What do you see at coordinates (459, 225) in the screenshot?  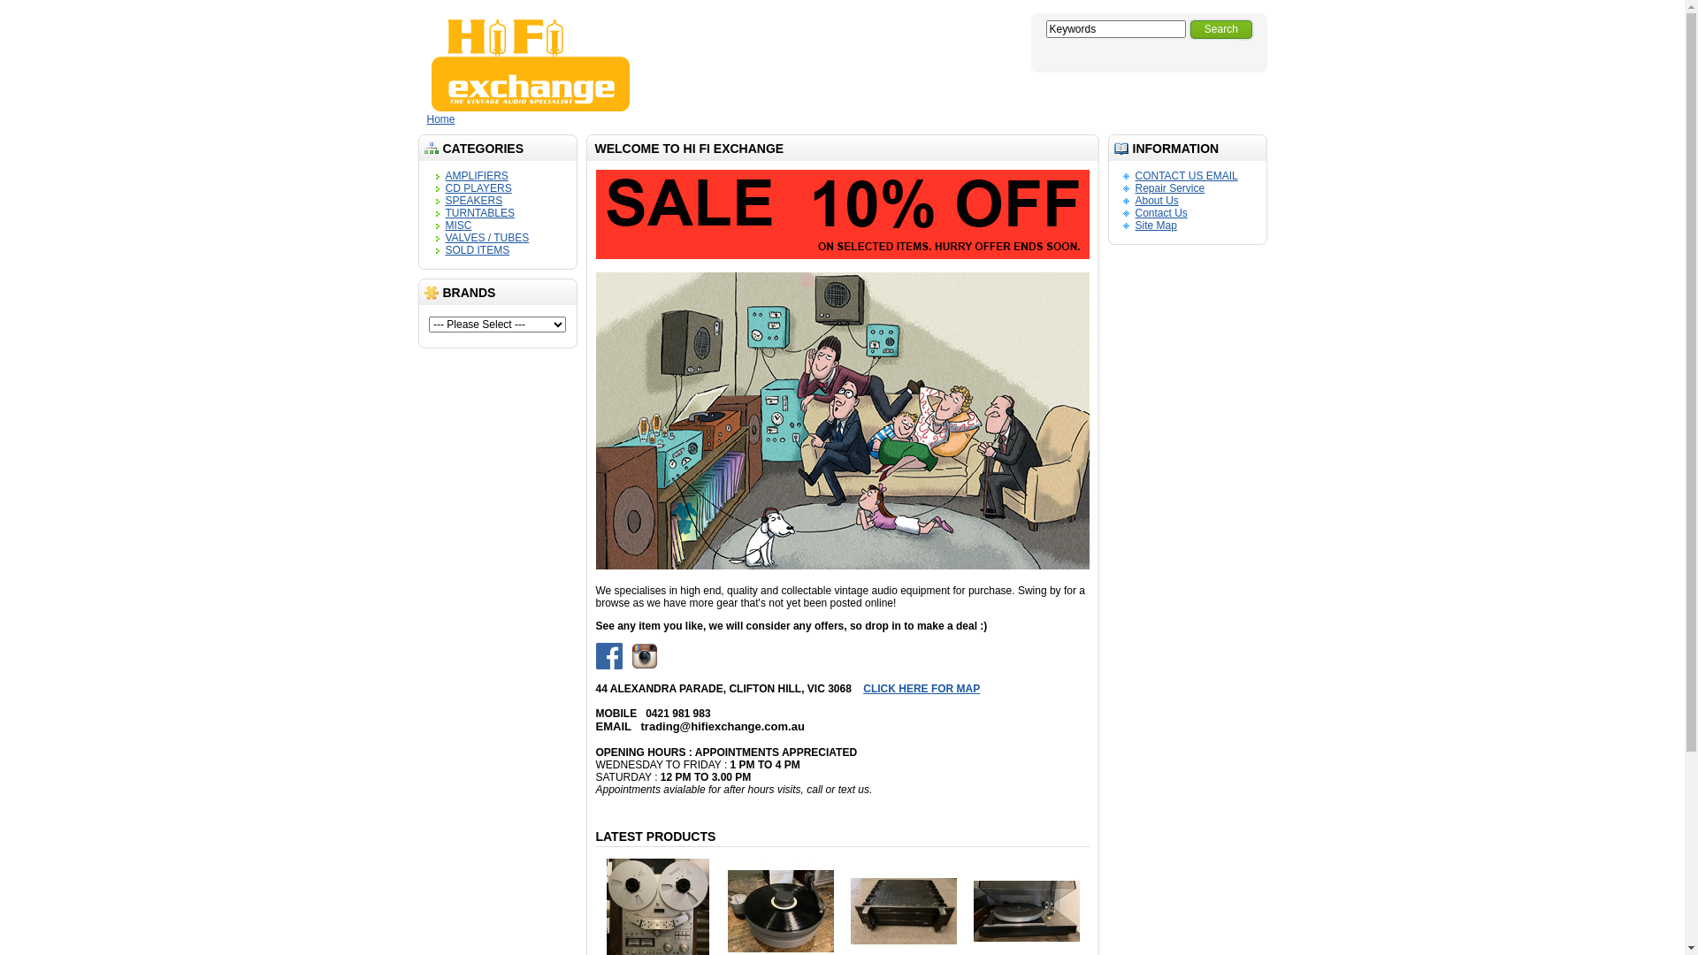 I see `MISC` at bounding box center [459, 225].